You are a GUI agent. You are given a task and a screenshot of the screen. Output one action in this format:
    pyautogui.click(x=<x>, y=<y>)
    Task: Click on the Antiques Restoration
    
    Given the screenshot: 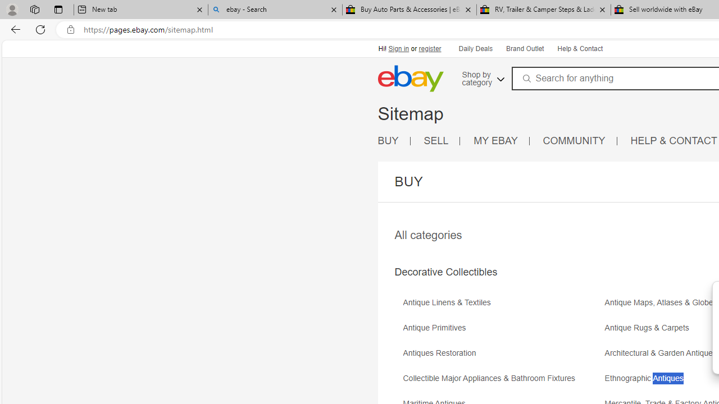 What is the action you would take?
    pyautogui.click(x=502, y=357)
    